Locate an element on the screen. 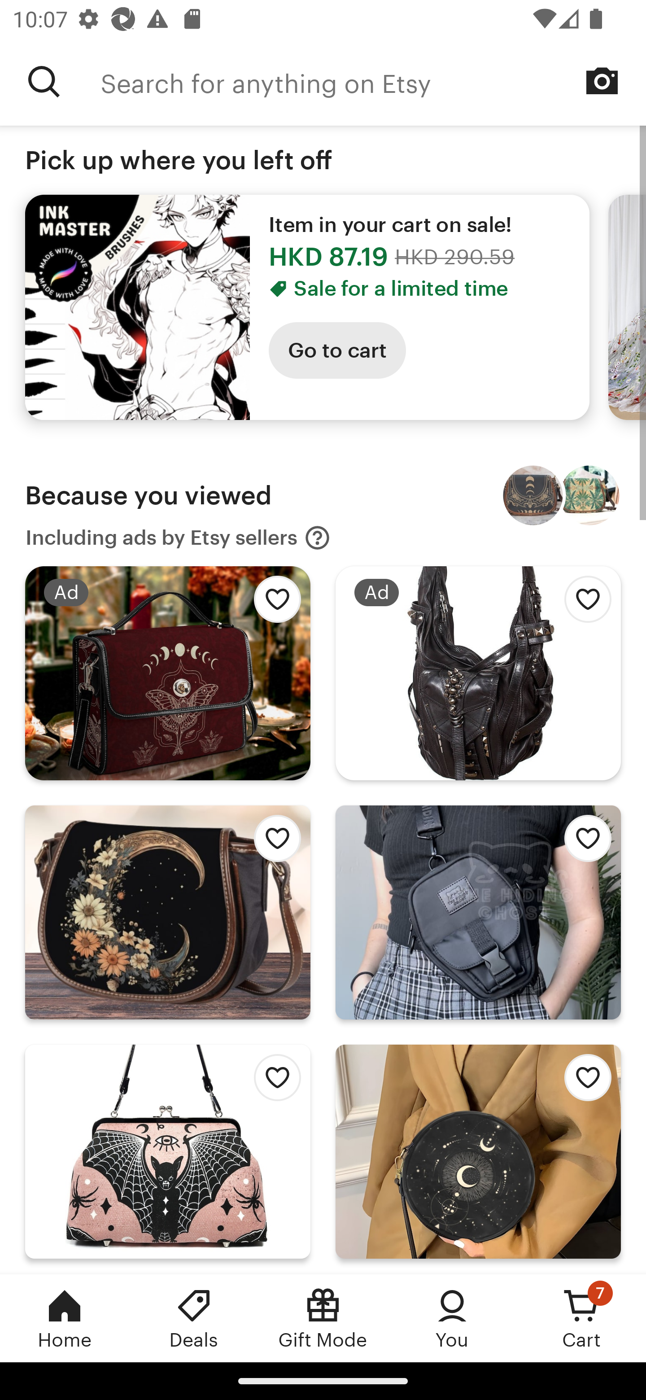 The image size is (646, 1400). Cart, 7 new notifications Cart is located at coordinates (581, 1318).